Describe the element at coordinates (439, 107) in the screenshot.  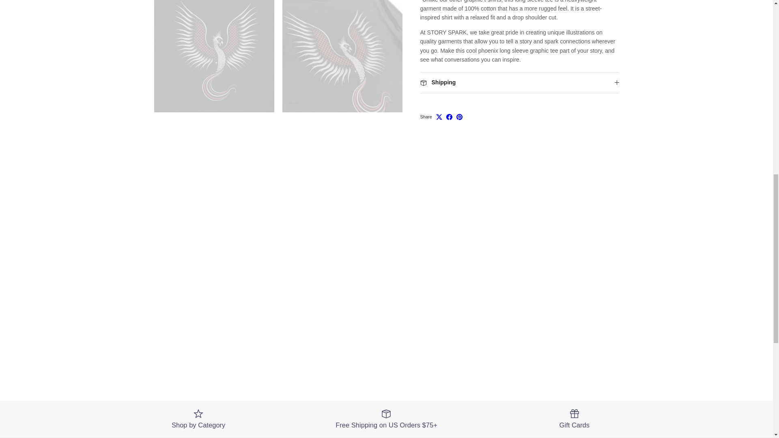
I see `Tweet on X` at that location.